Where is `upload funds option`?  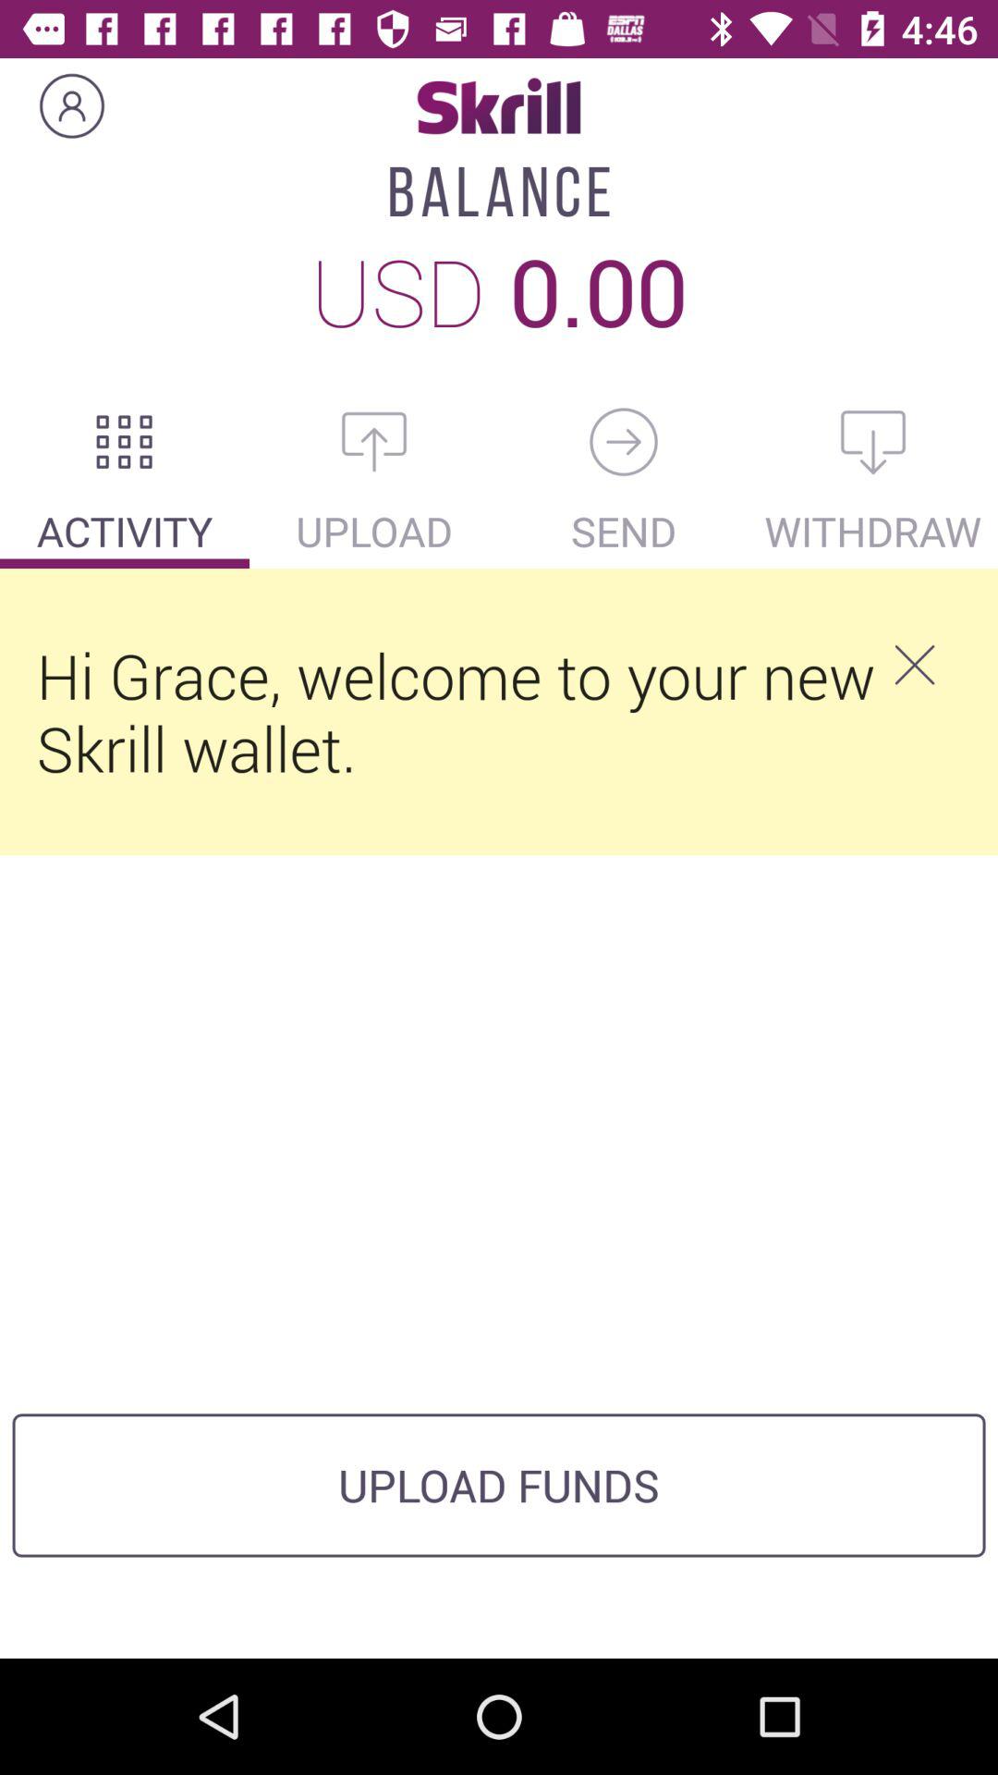 upload funds option is located at coordinates (374, 442).